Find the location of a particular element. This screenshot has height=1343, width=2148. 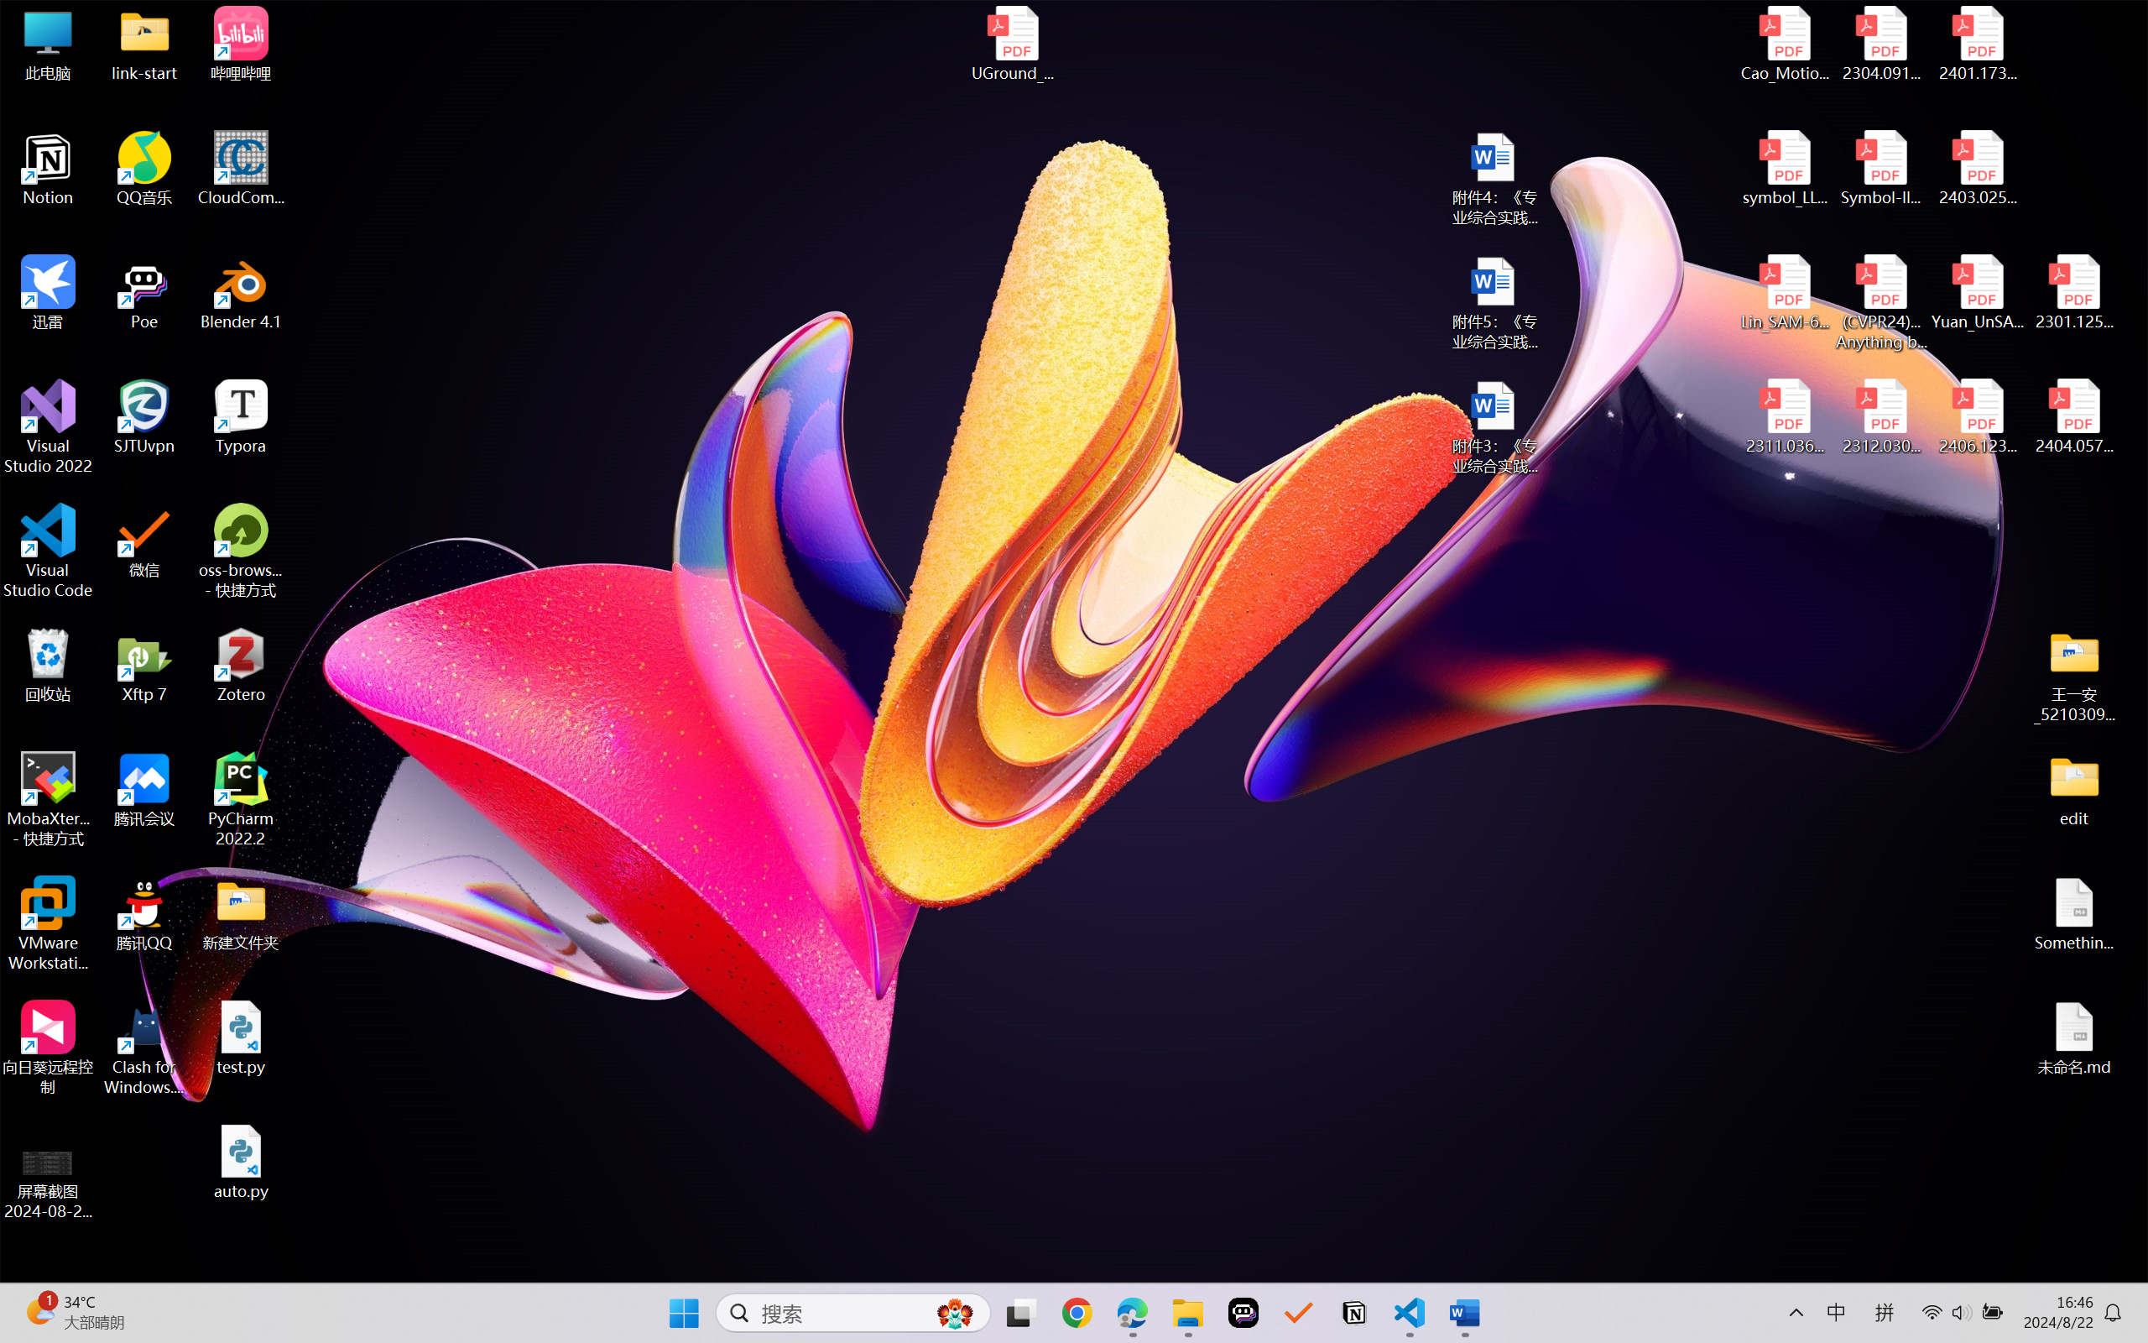

(CVPR24)Matching Anything by Segmenting Anything.pdf is located at coordinates (1881, 302).